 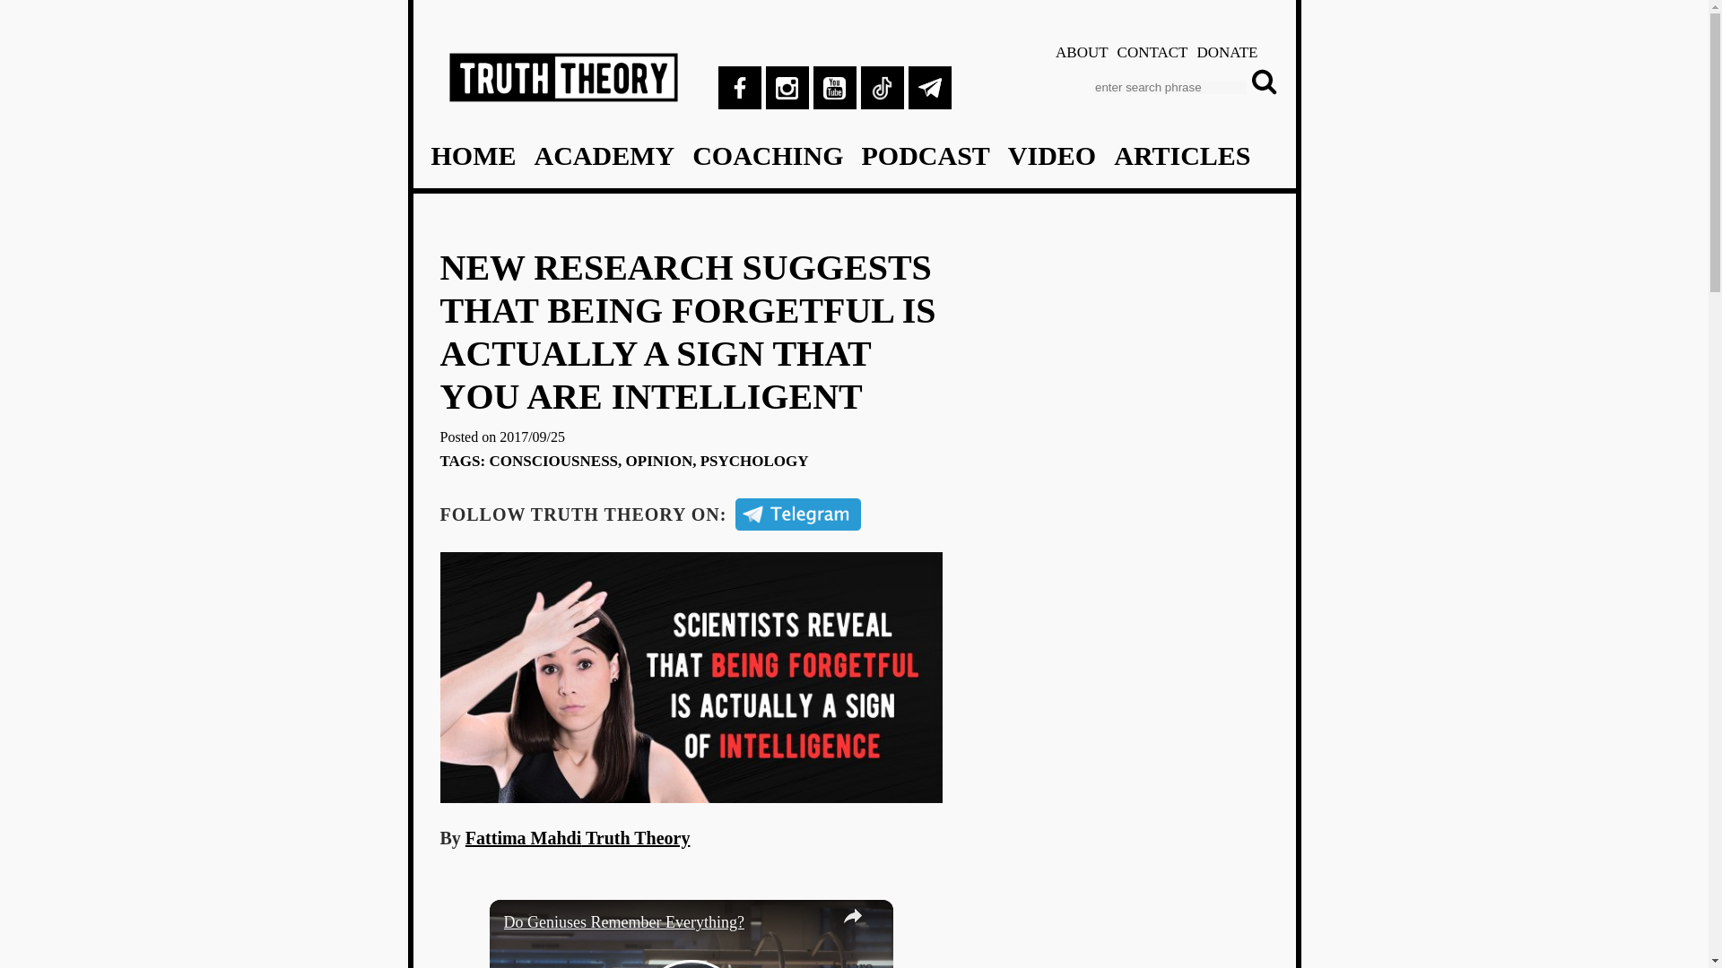 What do you see at coordinates (739, 88) in the screenshot?
I see `fb` at bounding box center [739, 88].